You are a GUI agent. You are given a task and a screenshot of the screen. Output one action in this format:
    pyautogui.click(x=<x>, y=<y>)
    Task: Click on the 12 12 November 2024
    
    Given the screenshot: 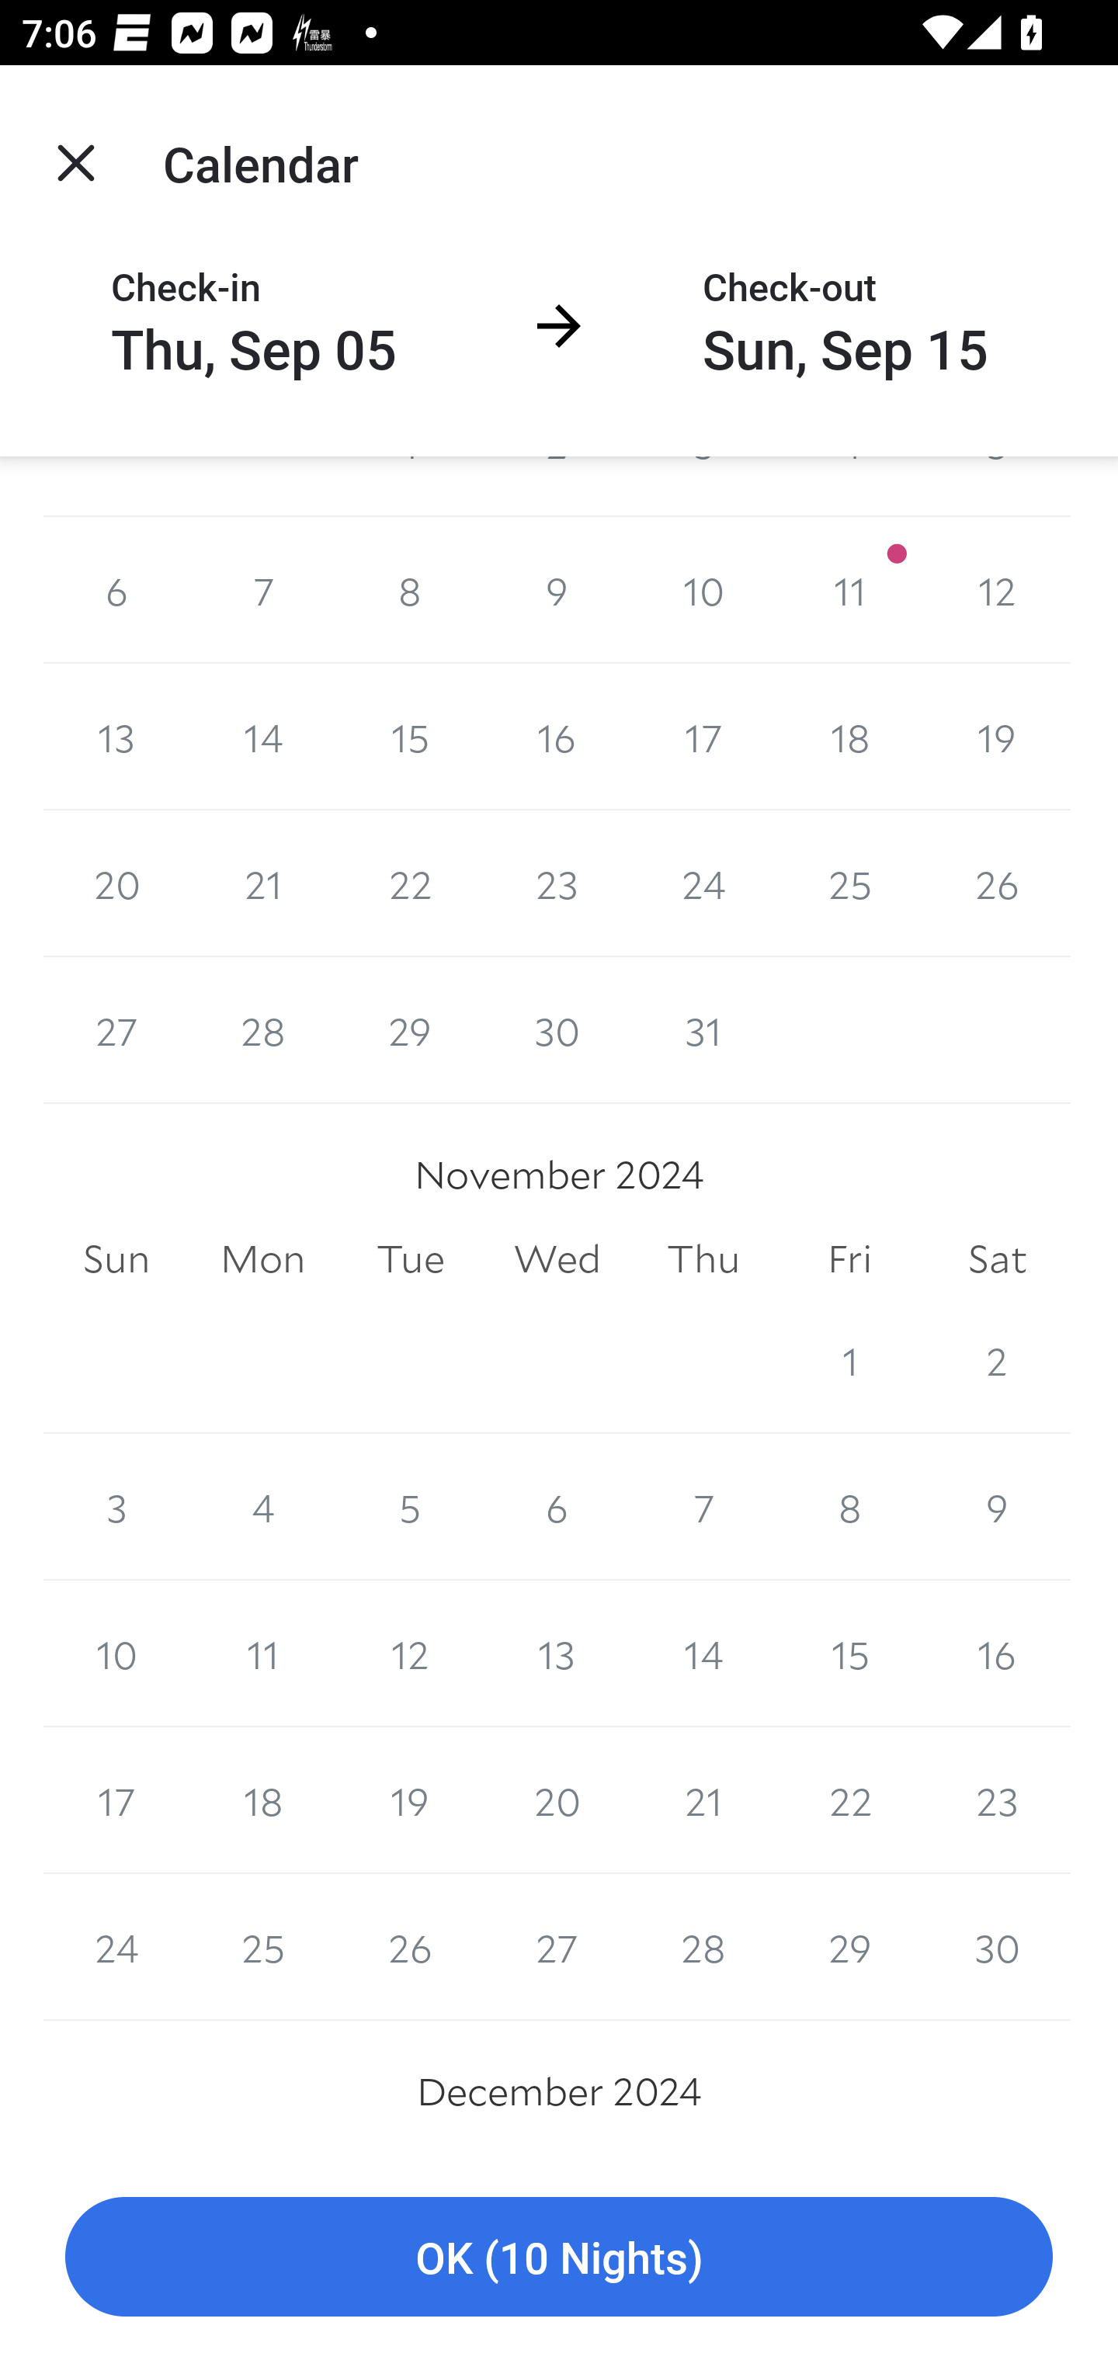 What is the action you would take?
    pyautogui.click(x=410, y=1654)
    